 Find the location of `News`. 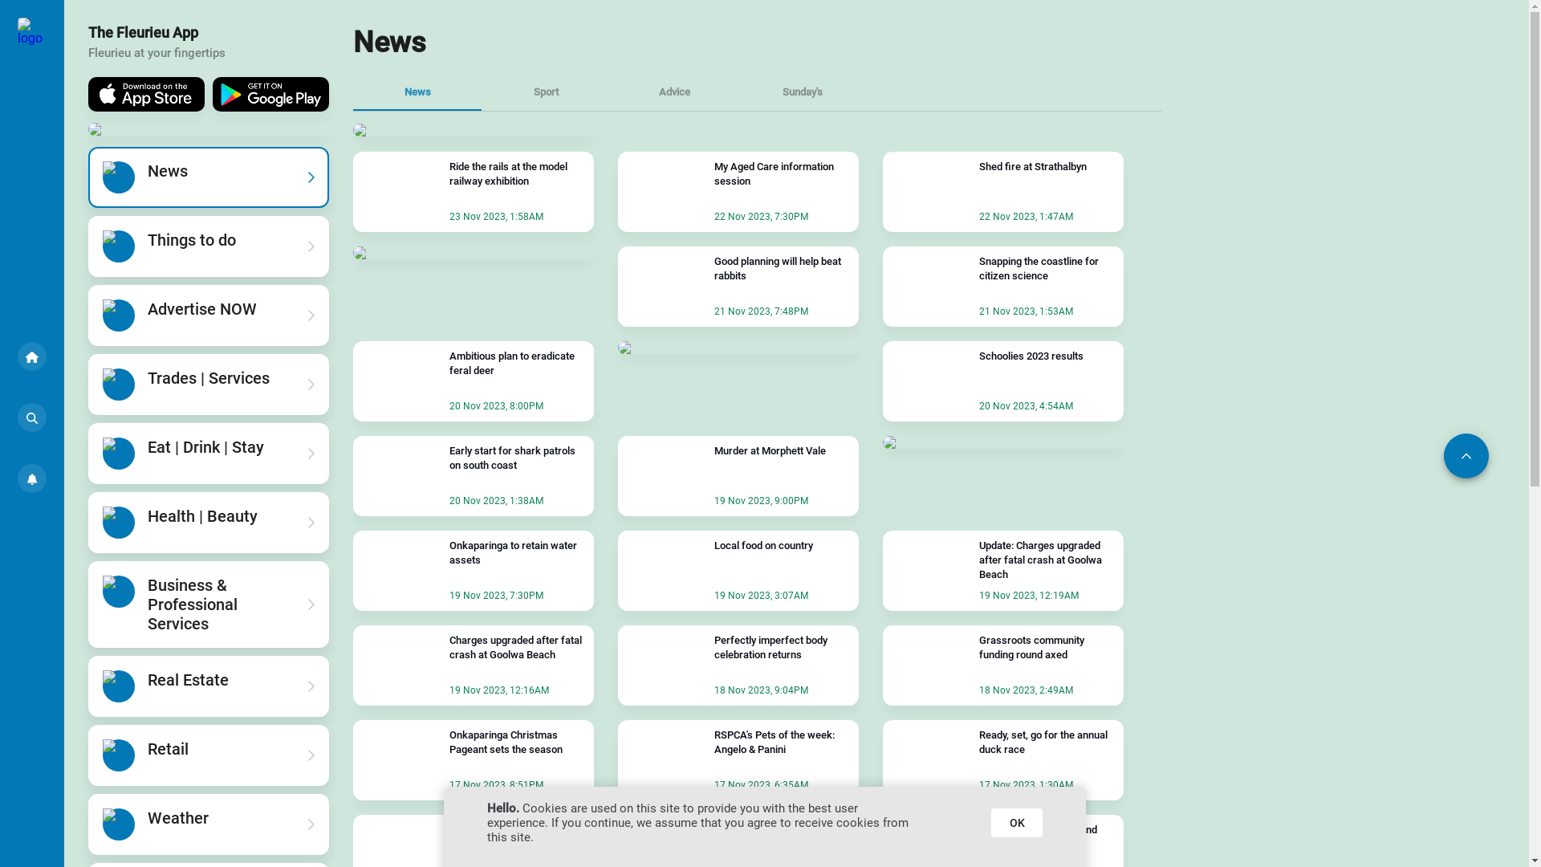

News is located at coordinates (209, 177).